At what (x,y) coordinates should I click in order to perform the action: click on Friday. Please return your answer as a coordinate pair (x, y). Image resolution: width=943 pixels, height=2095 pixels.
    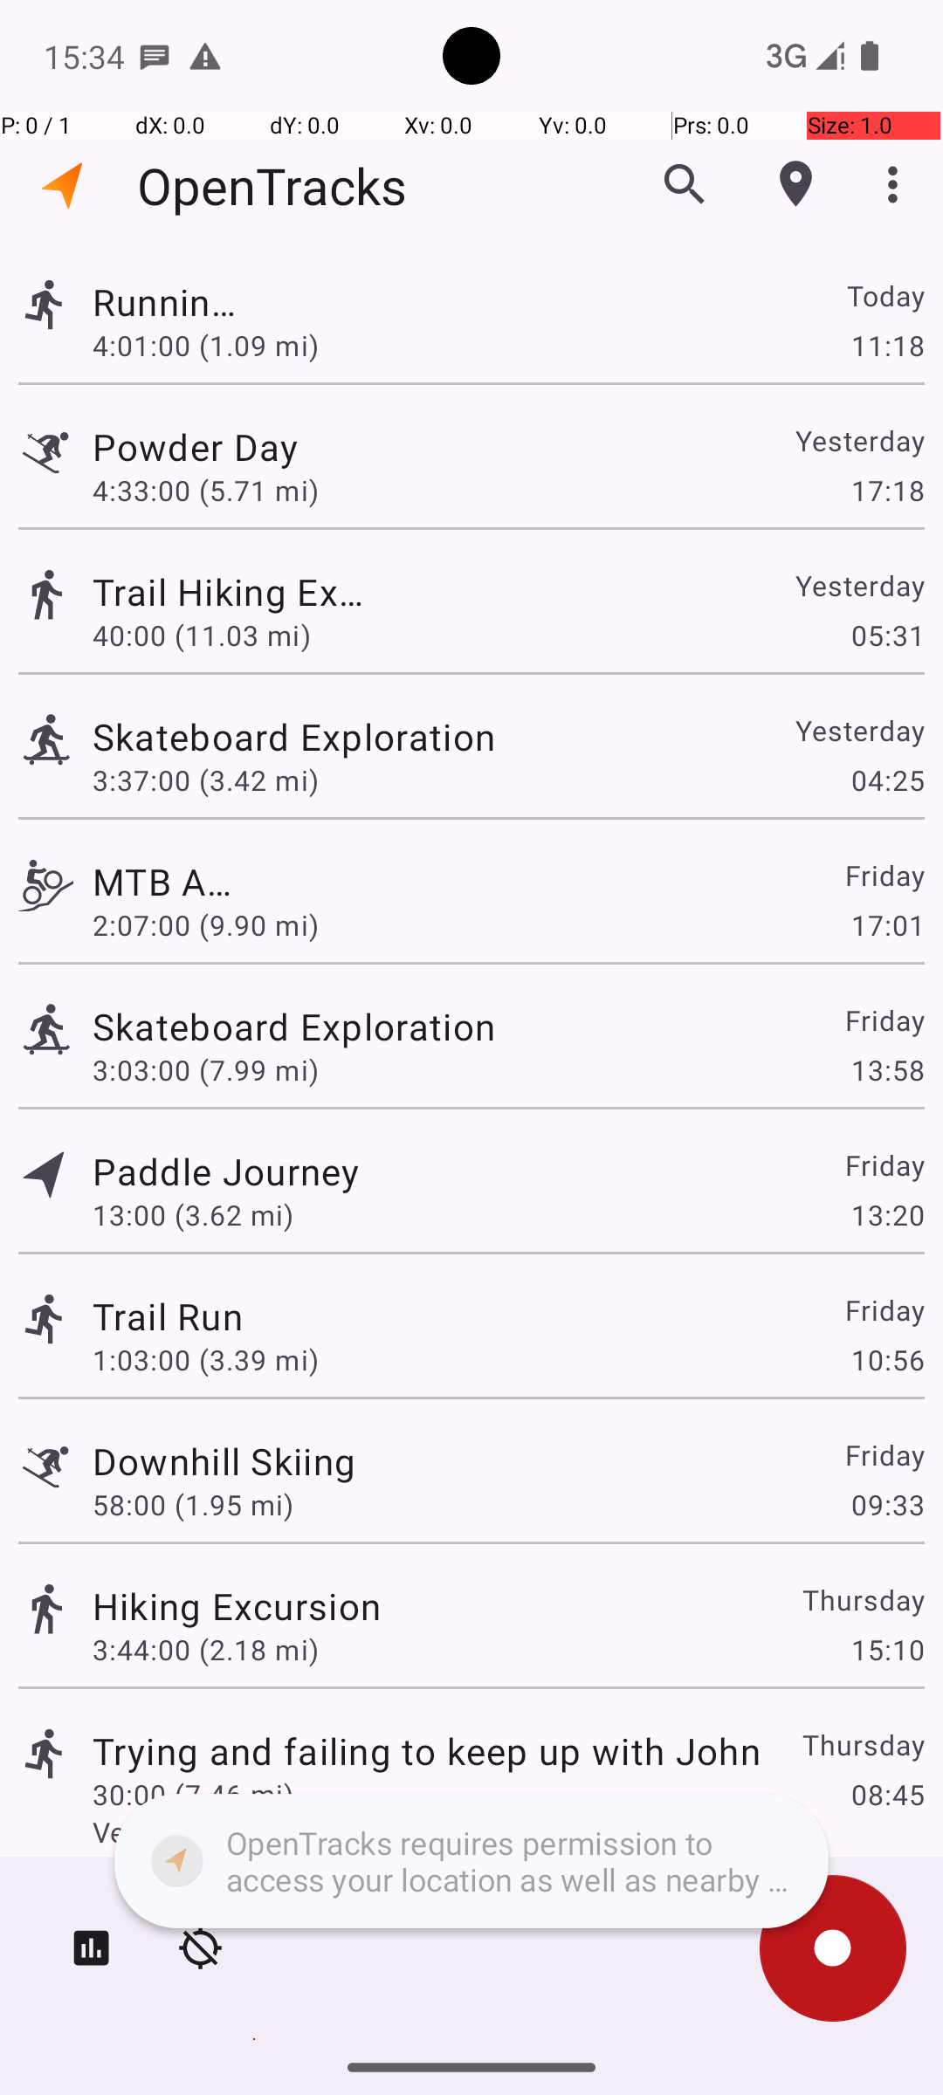
    Looking at the image, I should click on (884, 875).